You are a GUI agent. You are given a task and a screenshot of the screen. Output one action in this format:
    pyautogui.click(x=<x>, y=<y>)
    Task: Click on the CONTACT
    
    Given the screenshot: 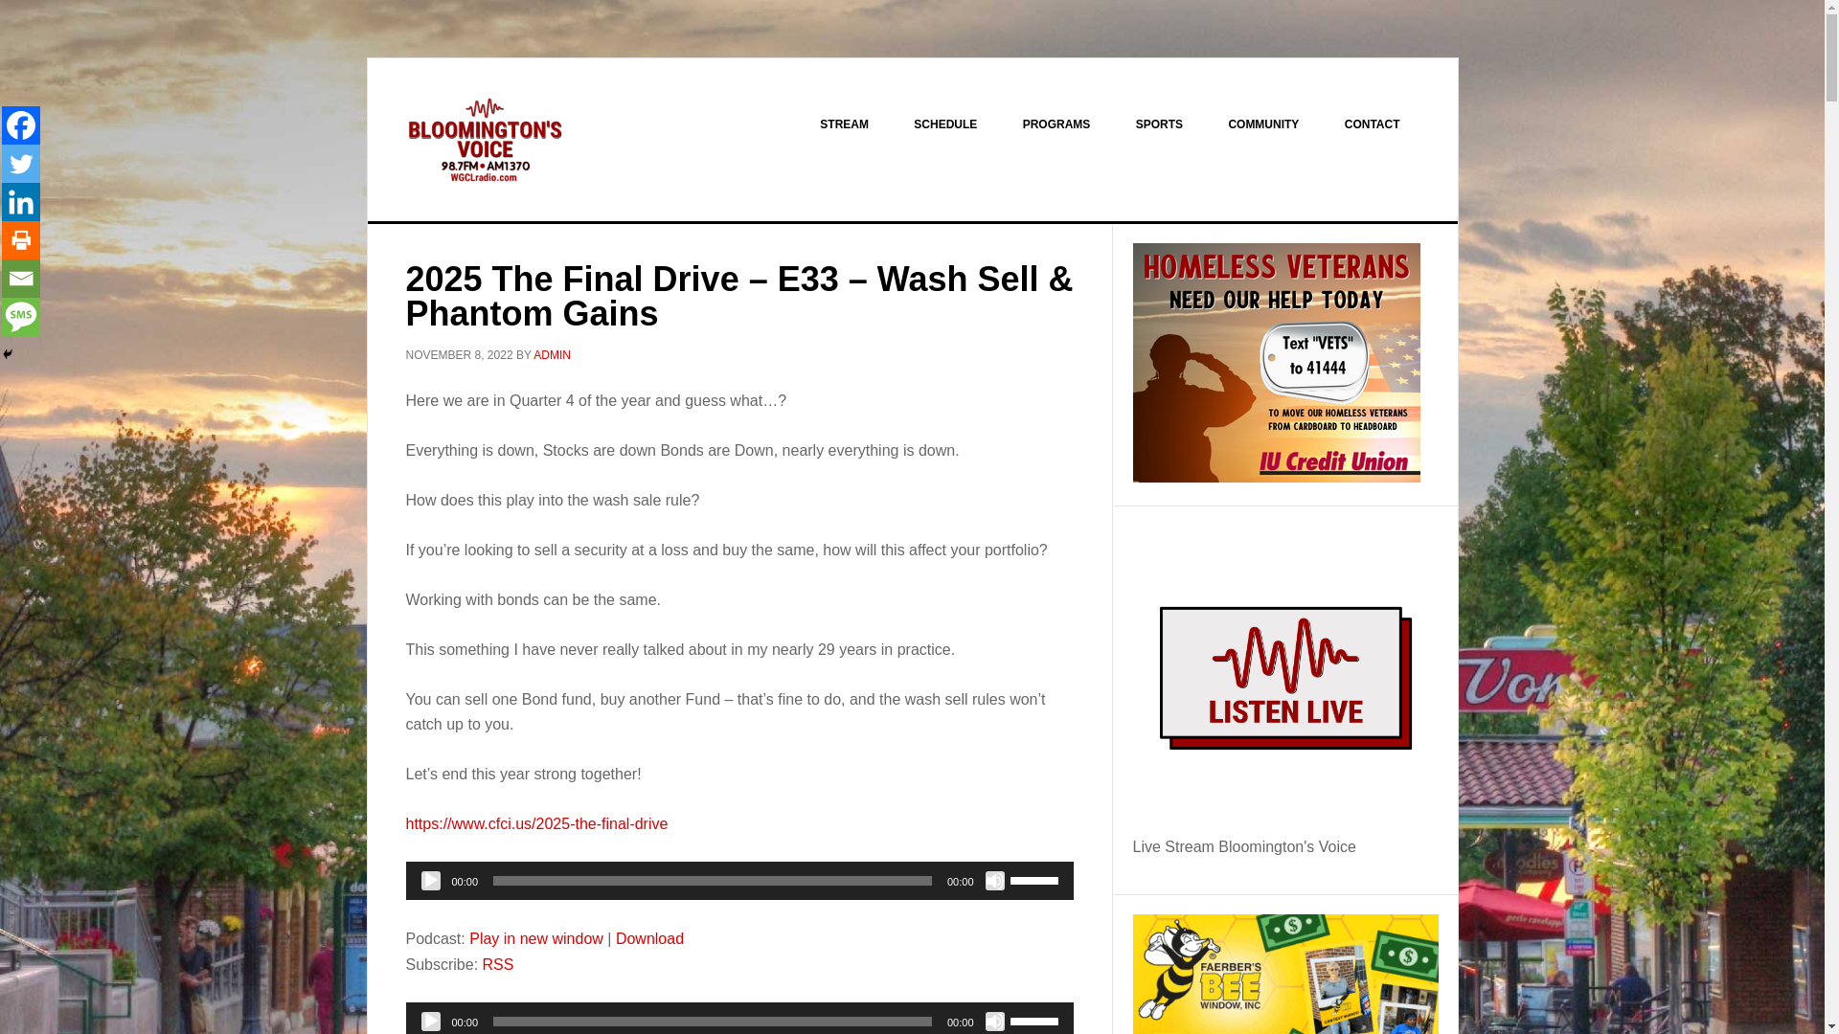 What is the action you would take?
    pyautogui.click(x=1373, y=124)
    